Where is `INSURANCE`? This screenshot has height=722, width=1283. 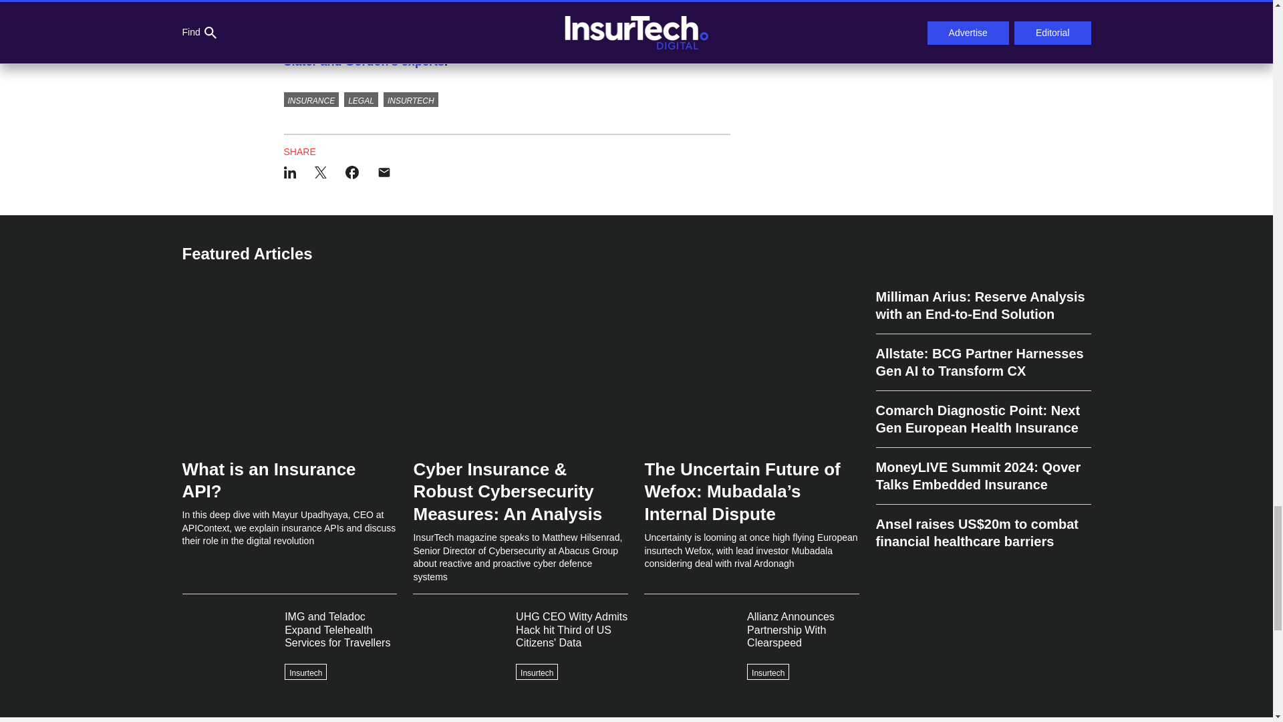 INSURANCE is located at coordinates (311, 99).